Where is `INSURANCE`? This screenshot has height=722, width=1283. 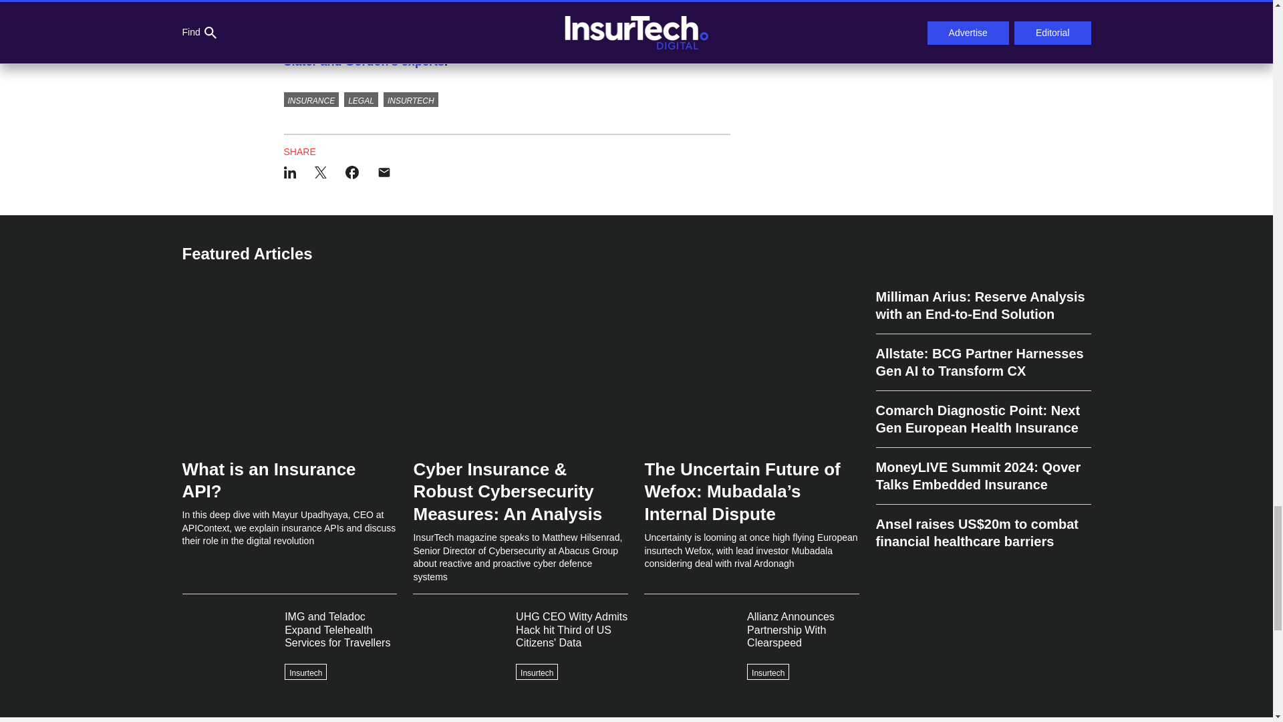 INSURANCE is located at coordinates (311, 99).